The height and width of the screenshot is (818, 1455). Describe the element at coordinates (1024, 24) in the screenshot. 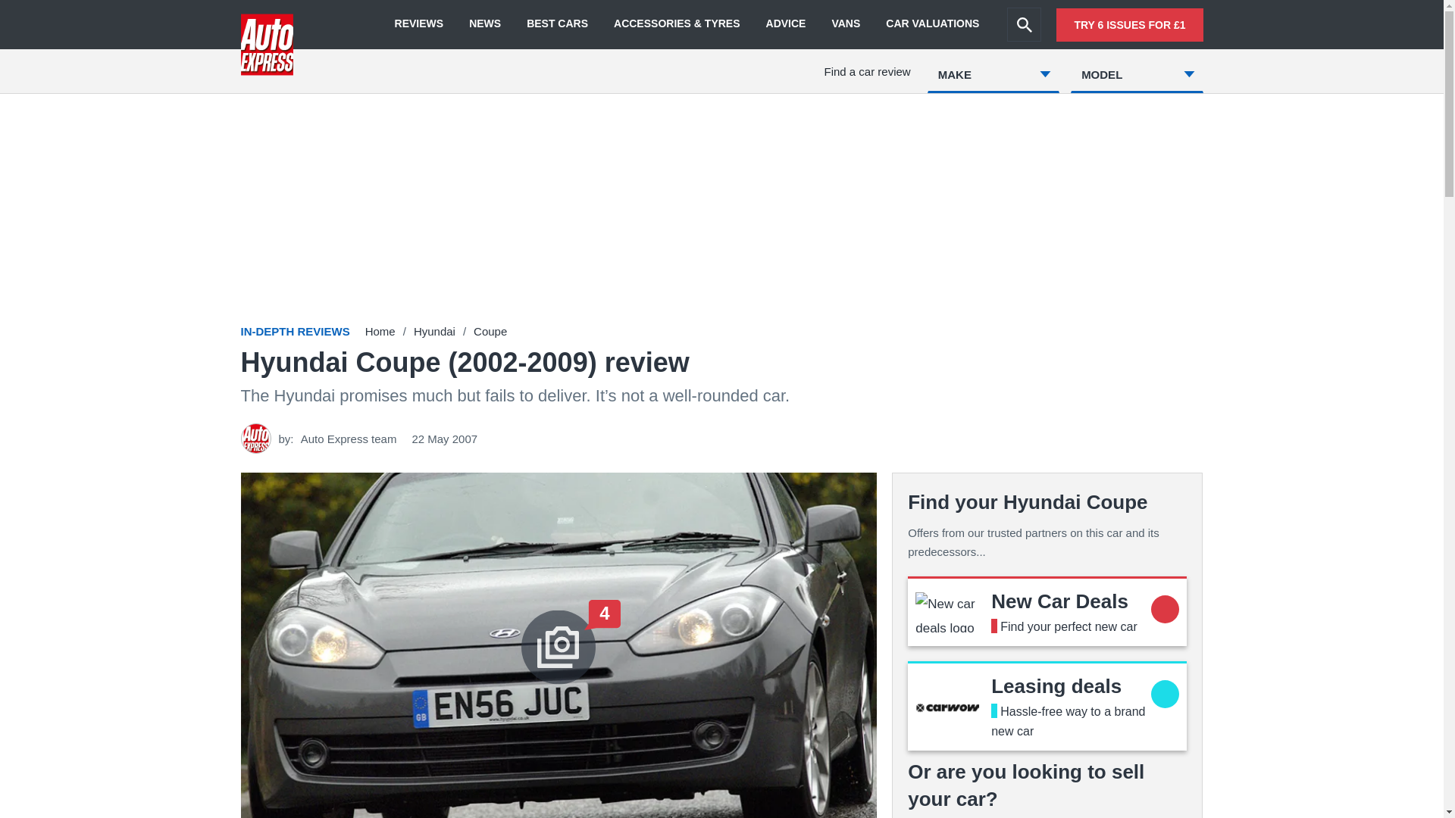

I see `Search` at that location.